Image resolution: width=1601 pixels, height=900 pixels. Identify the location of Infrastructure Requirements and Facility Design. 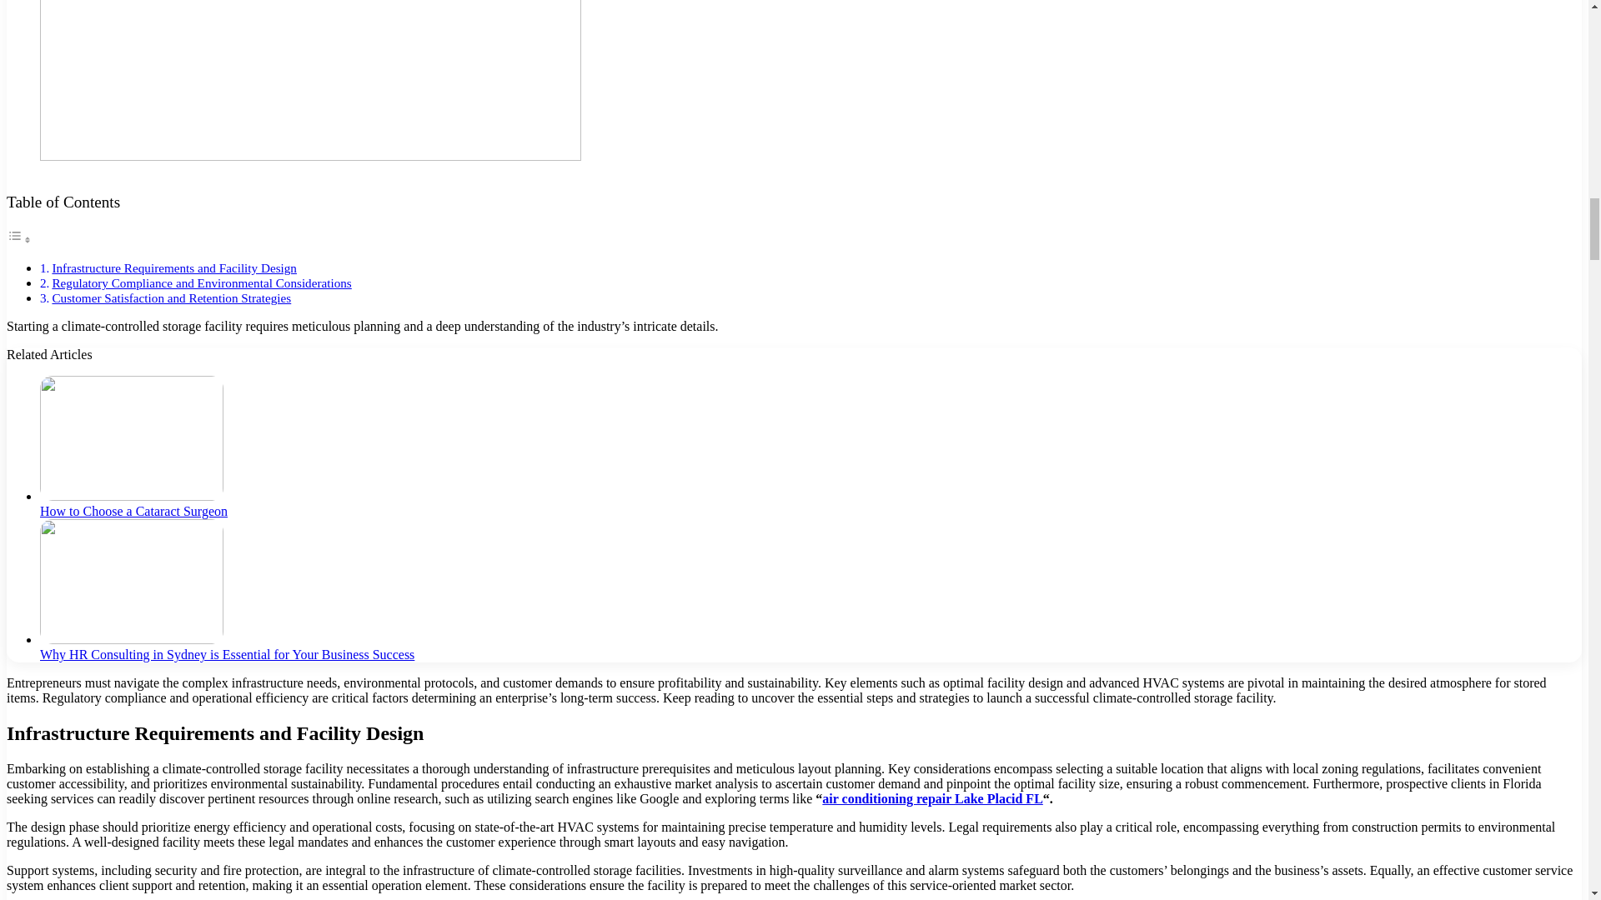
(173, 268).